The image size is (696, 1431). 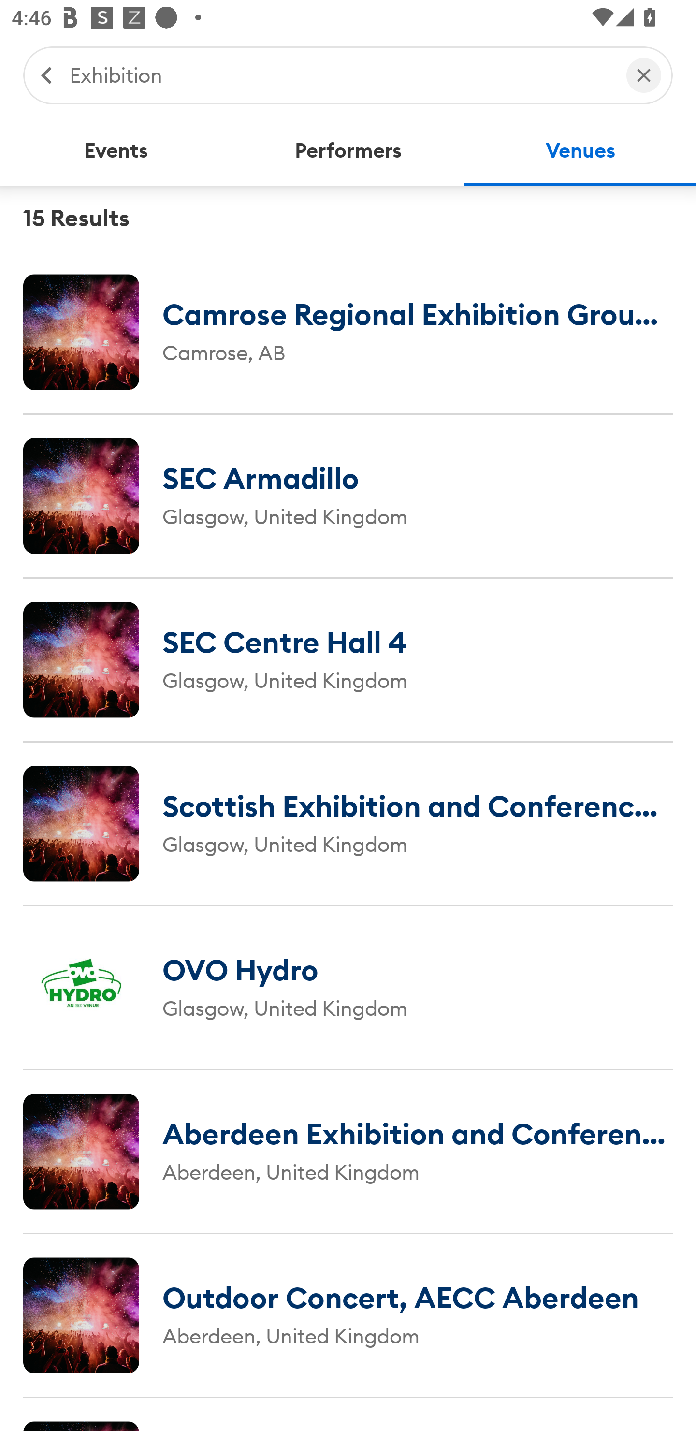 I want to click on SEC Armadillo Glasgow, United Kingdom, so click(x=348, y=496).